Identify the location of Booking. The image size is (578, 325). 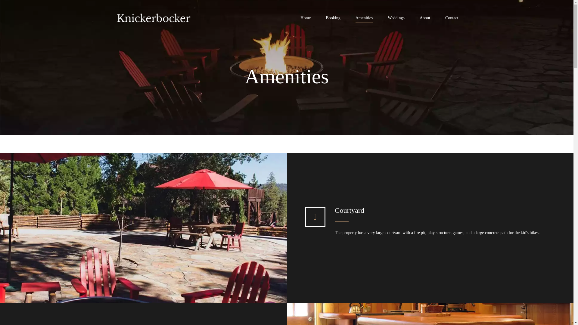
(333, 19).